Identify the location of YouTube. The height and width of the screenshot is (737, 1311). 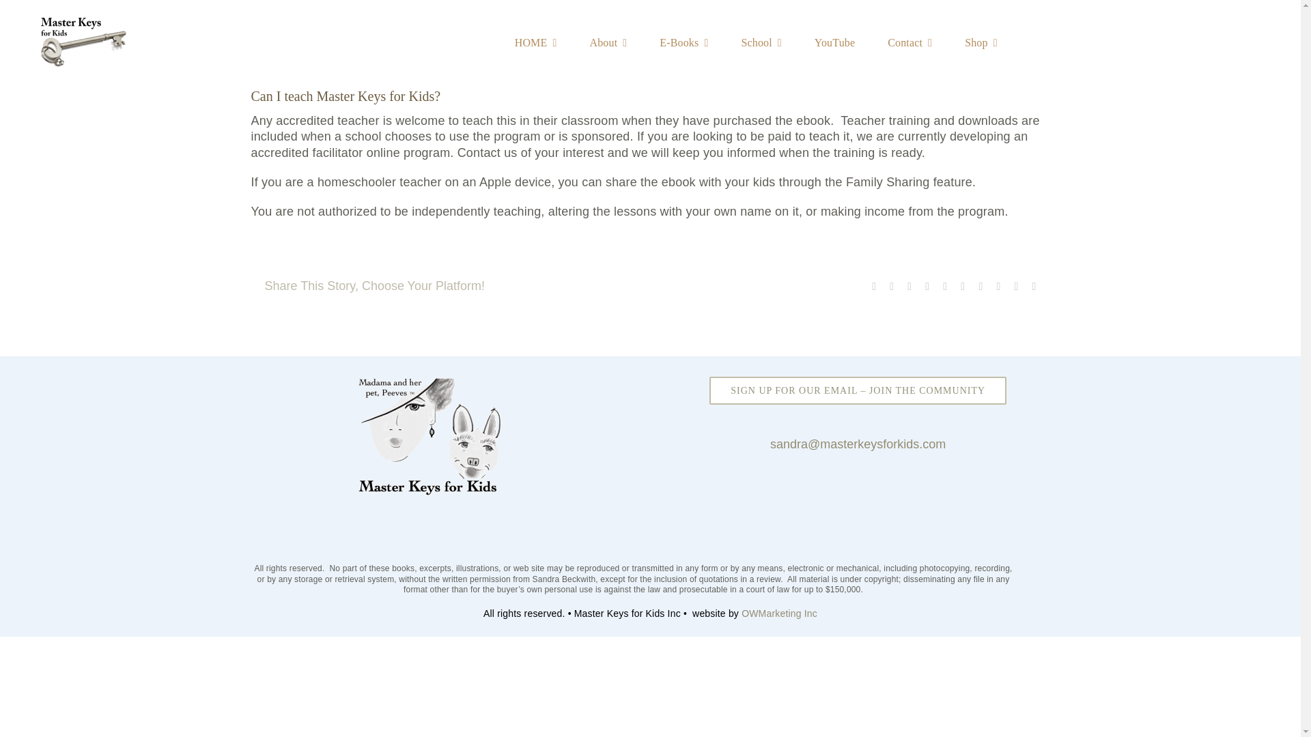
(834, 43).